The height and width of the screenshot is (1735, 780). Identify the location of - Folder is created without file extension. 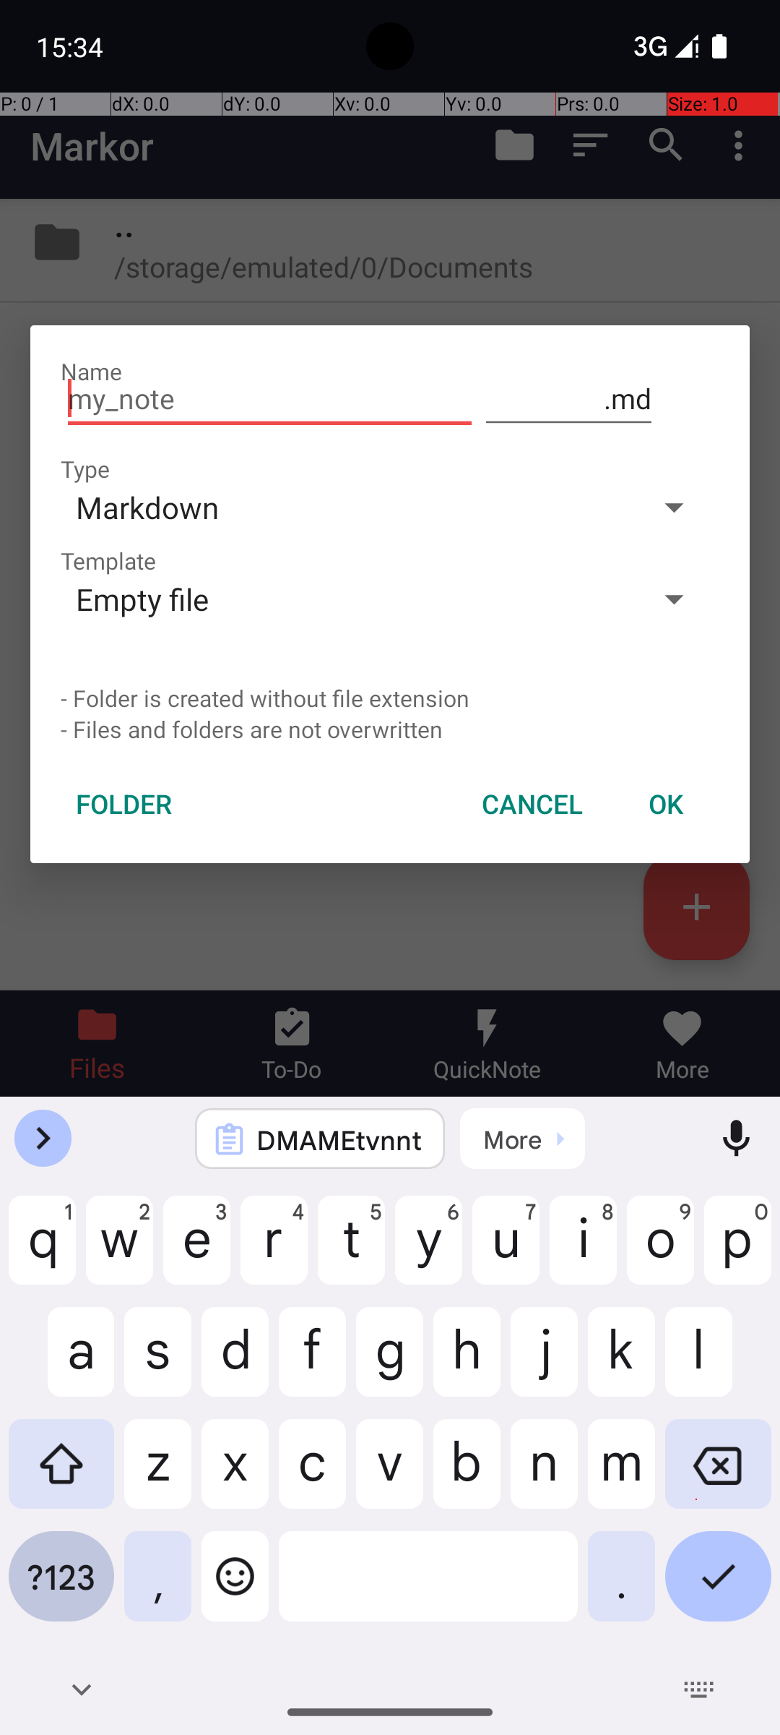
(390, 698).